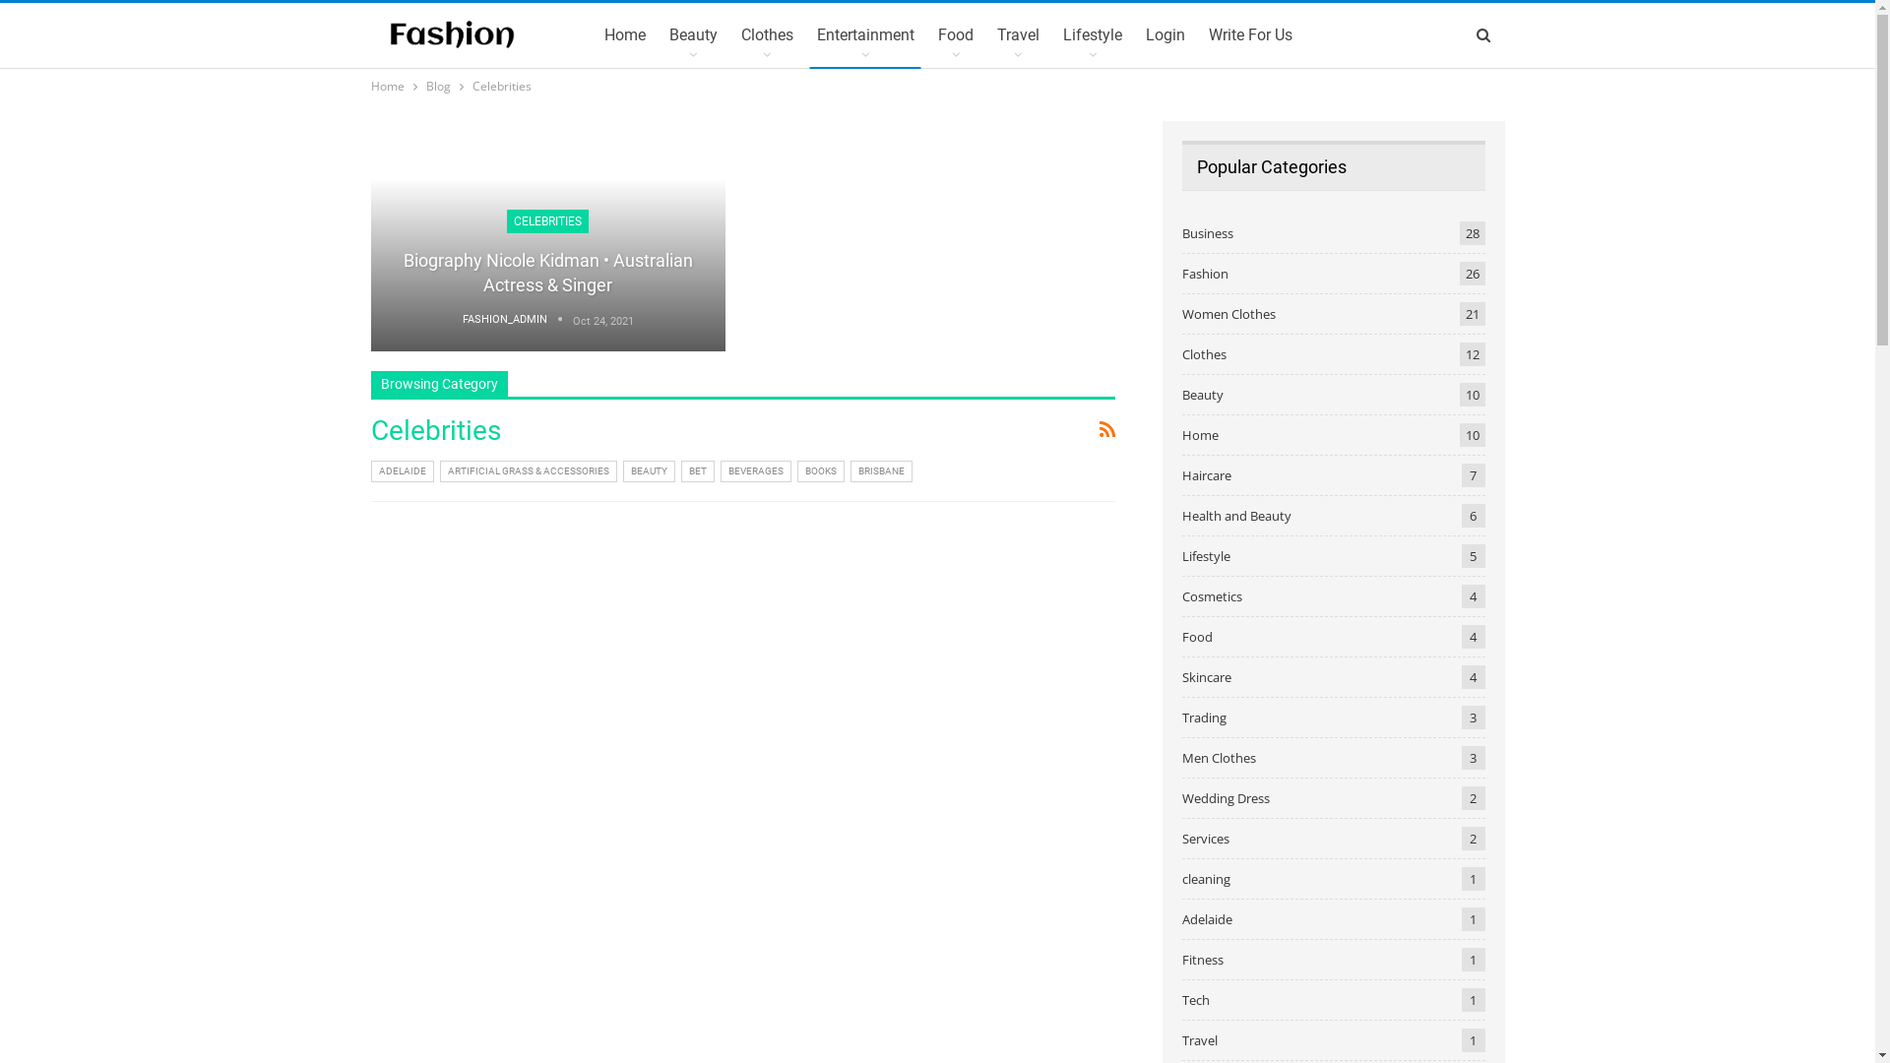 The image size is (1890, 1063). What do you see at coordinates (1228, 314) in the screenshot?
I see `Women Clothes
21` at bounding box center [1228, 314].